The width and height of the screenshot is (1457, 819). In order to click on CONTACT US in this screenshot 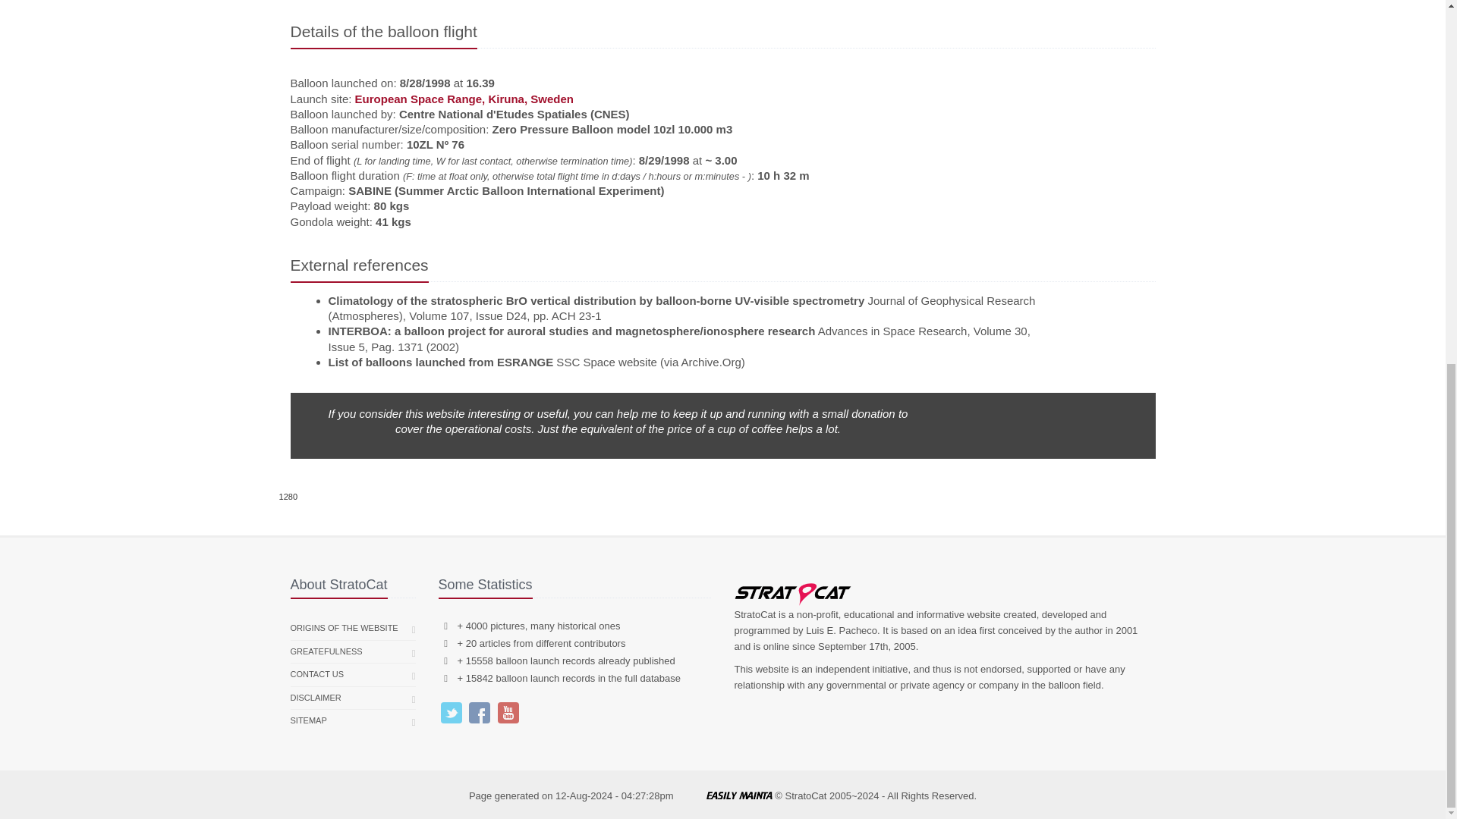, I will do `click(317, 675)`.